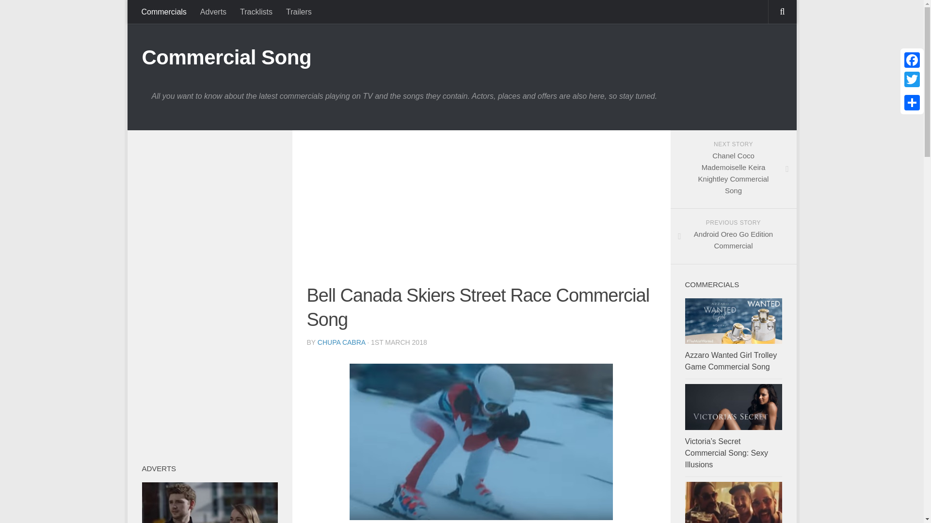  I want to click on Commercials, so click(341, 342).